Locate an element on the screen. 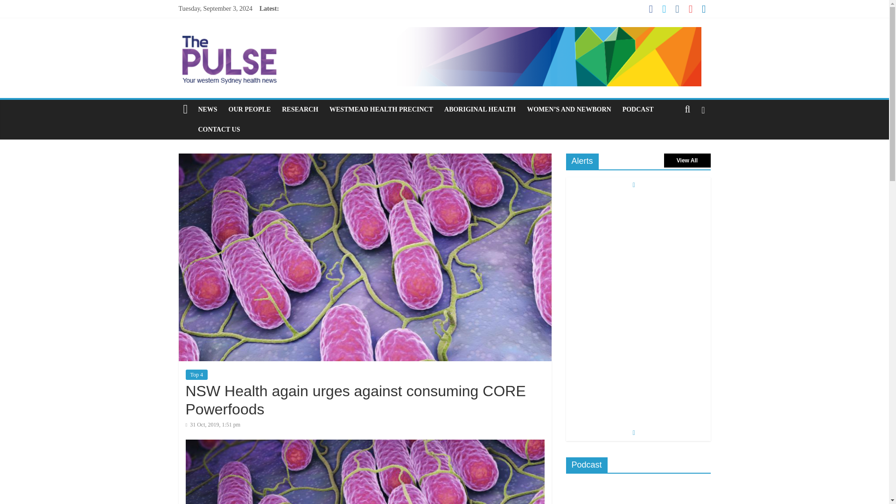 Image resolution: width=896 pixels, height=504 pixels. PODCAST is located at coordinates (638, 109).